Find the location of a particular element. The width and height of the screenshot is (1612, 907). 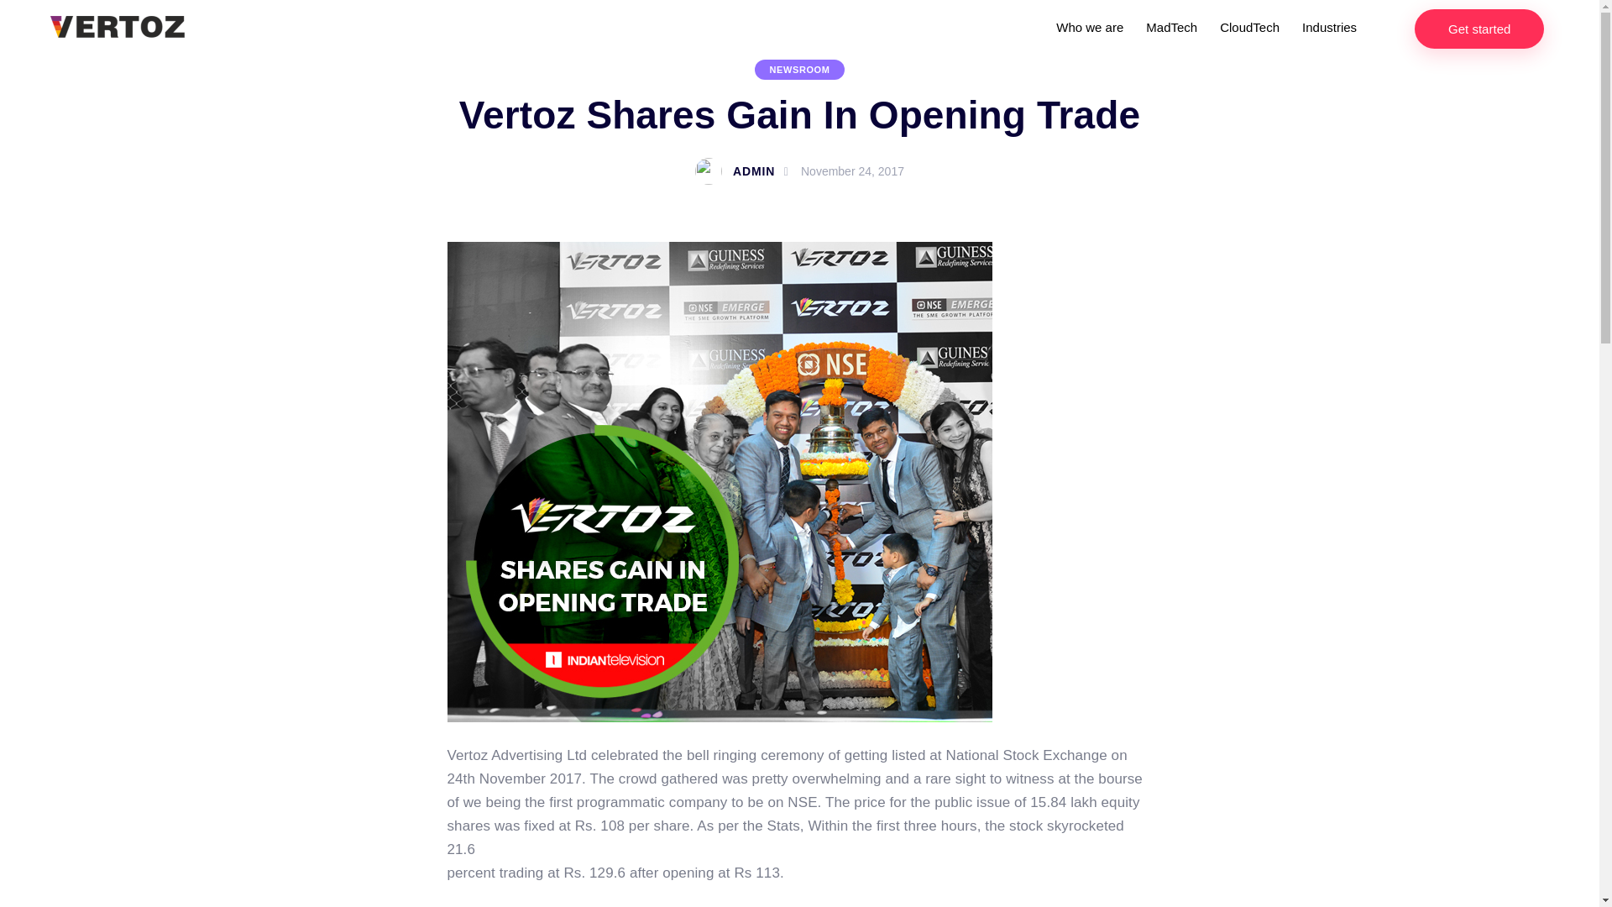

MadTech is located at coordinates (1172, 29).